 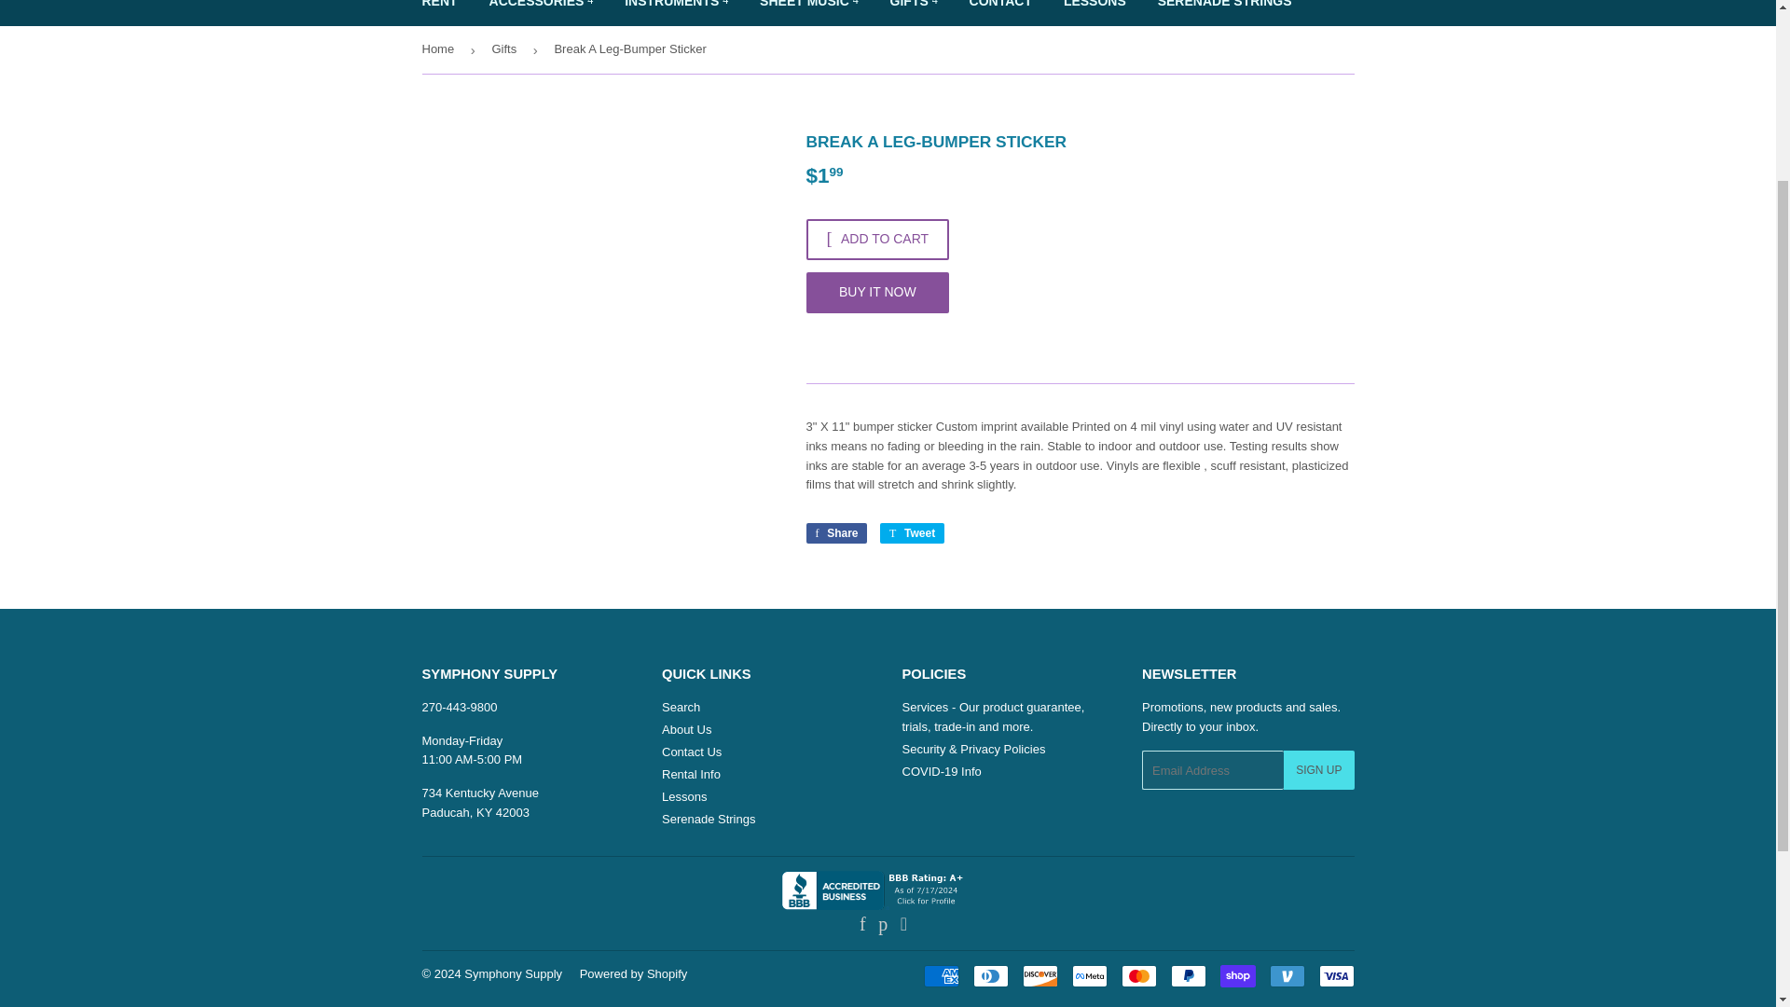 I want to click on Meta Pay, so click(x=1090, y=975).